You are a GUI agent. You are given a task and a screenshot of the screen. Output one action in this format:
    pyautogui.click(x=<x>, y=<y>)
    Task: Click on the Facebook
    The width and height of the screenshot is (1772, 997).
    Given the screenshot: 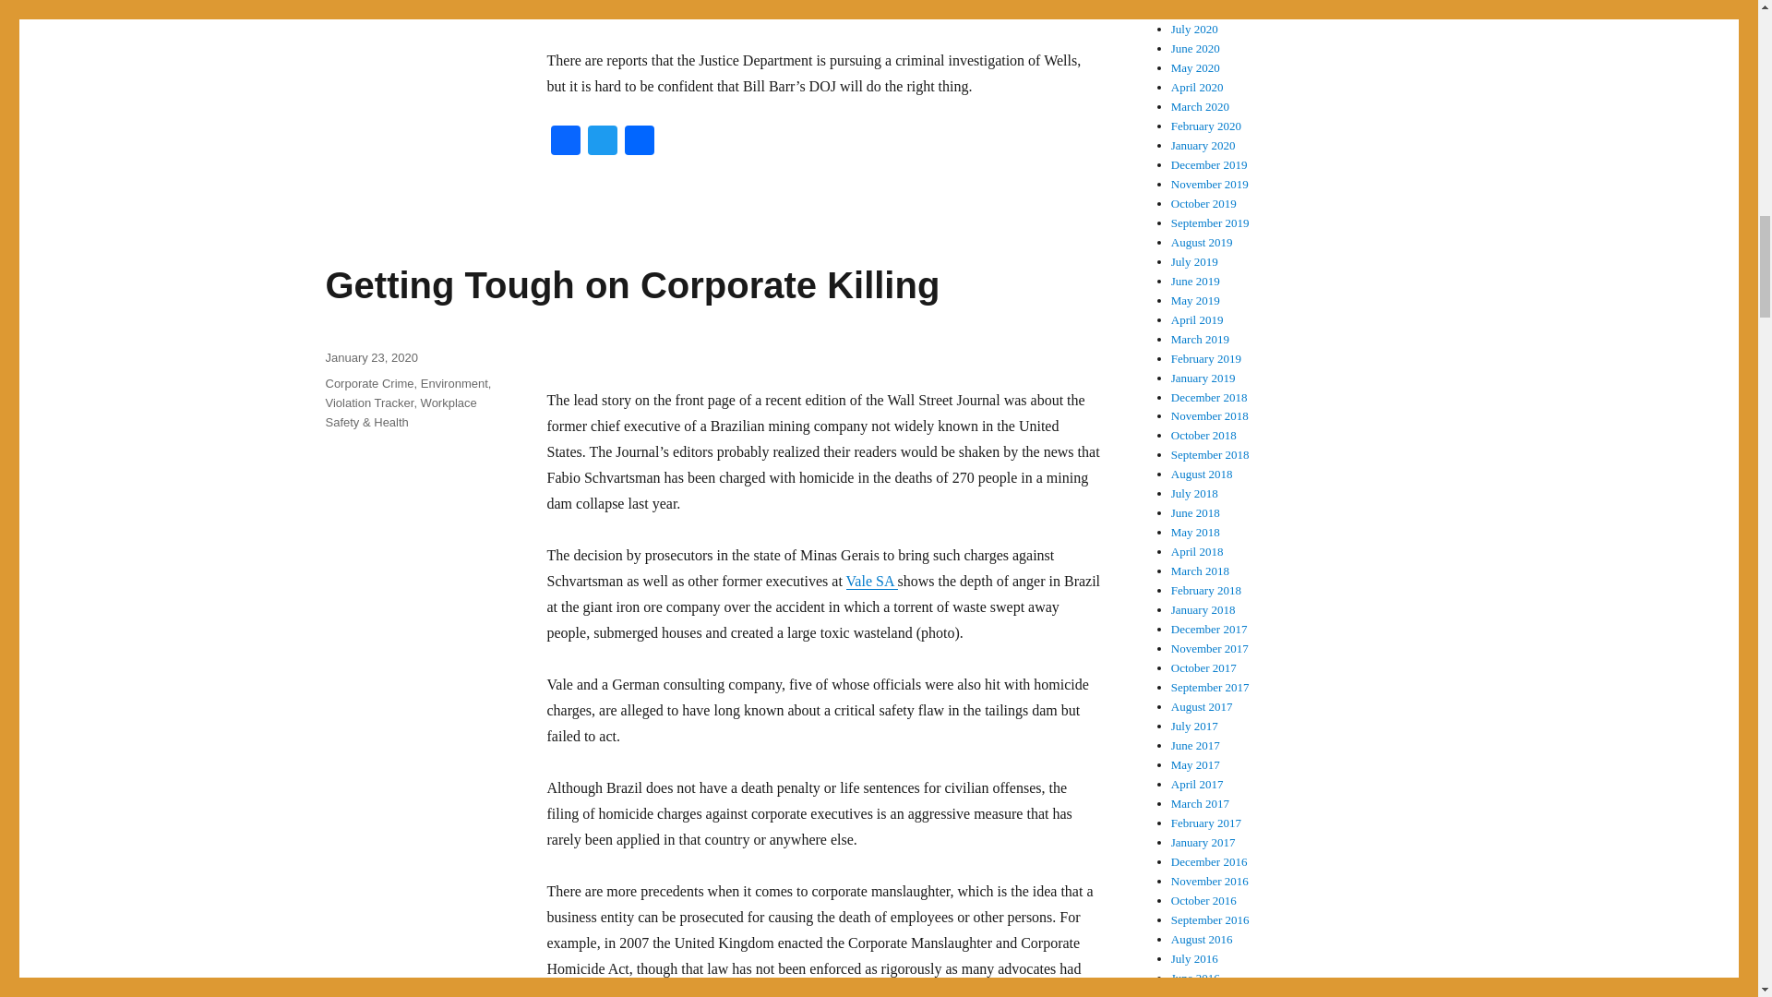 What is the action you would take?
    pyautogui.click(x=564, y=142)
    